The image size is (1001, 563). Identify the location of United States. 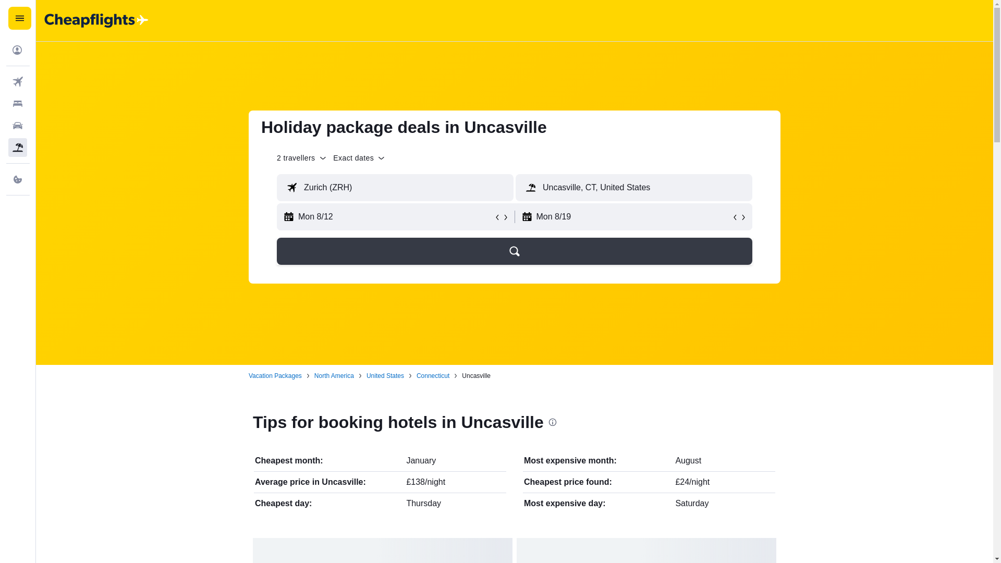
(385, 375).